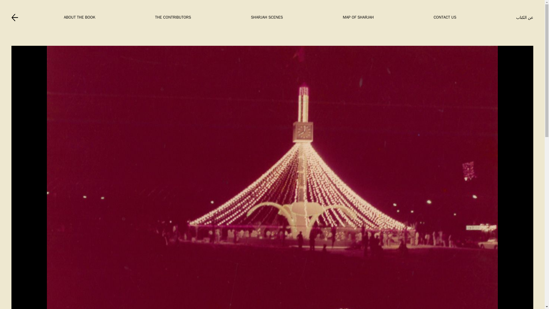 The image size is (549, 309). Describe the element at coordinates (173, 17) in the screenshot. I see `THE CONTRIBUTORS` at that location.